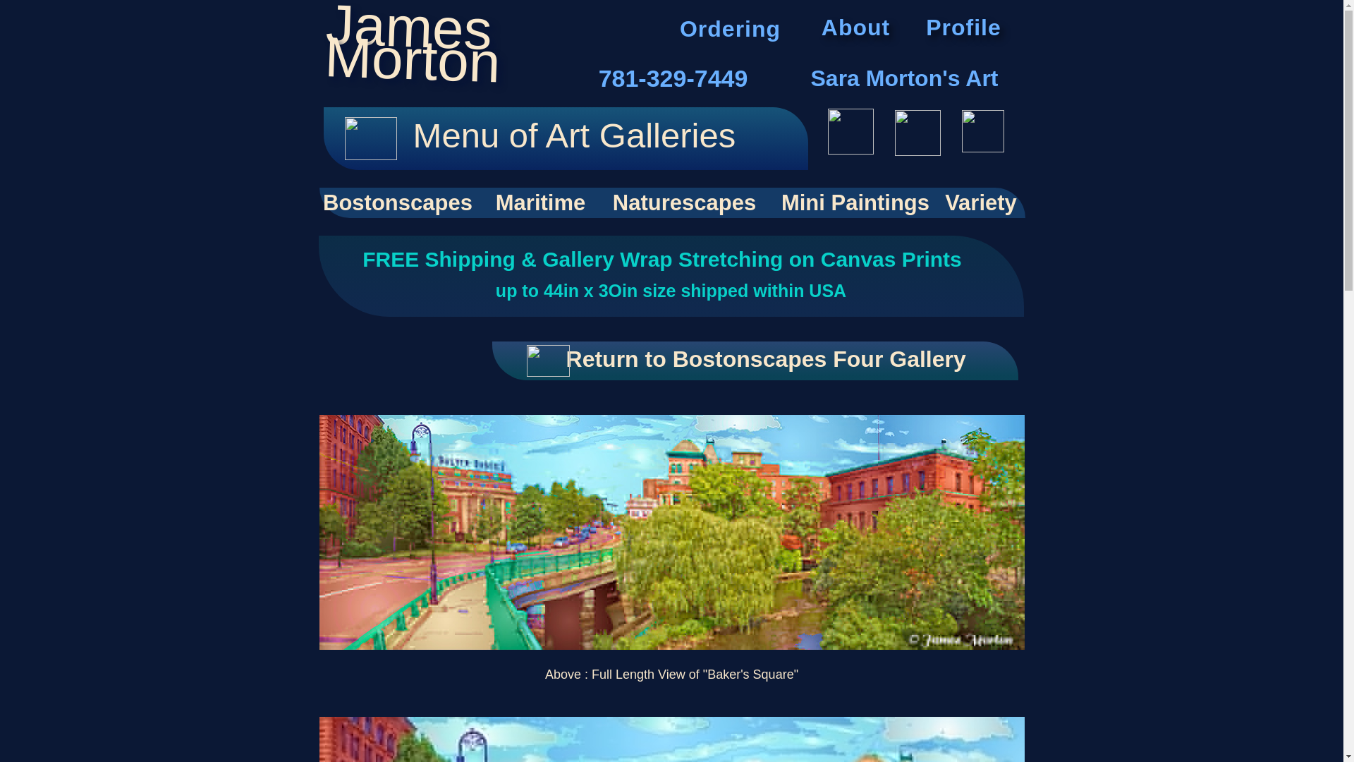 Image resolution: width=1354 pixels, height=762 pixels. What do you see at coordinates (402, 202) in the screenshot?
I see `Naturescapes` at bounding box center [402, 202].